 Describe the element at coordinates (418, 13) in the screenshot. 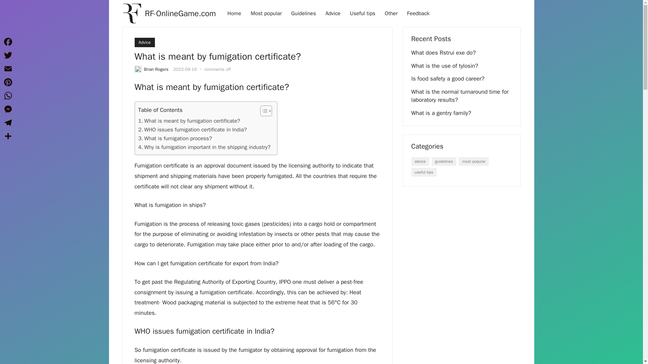

I see `Feedback` at that location.